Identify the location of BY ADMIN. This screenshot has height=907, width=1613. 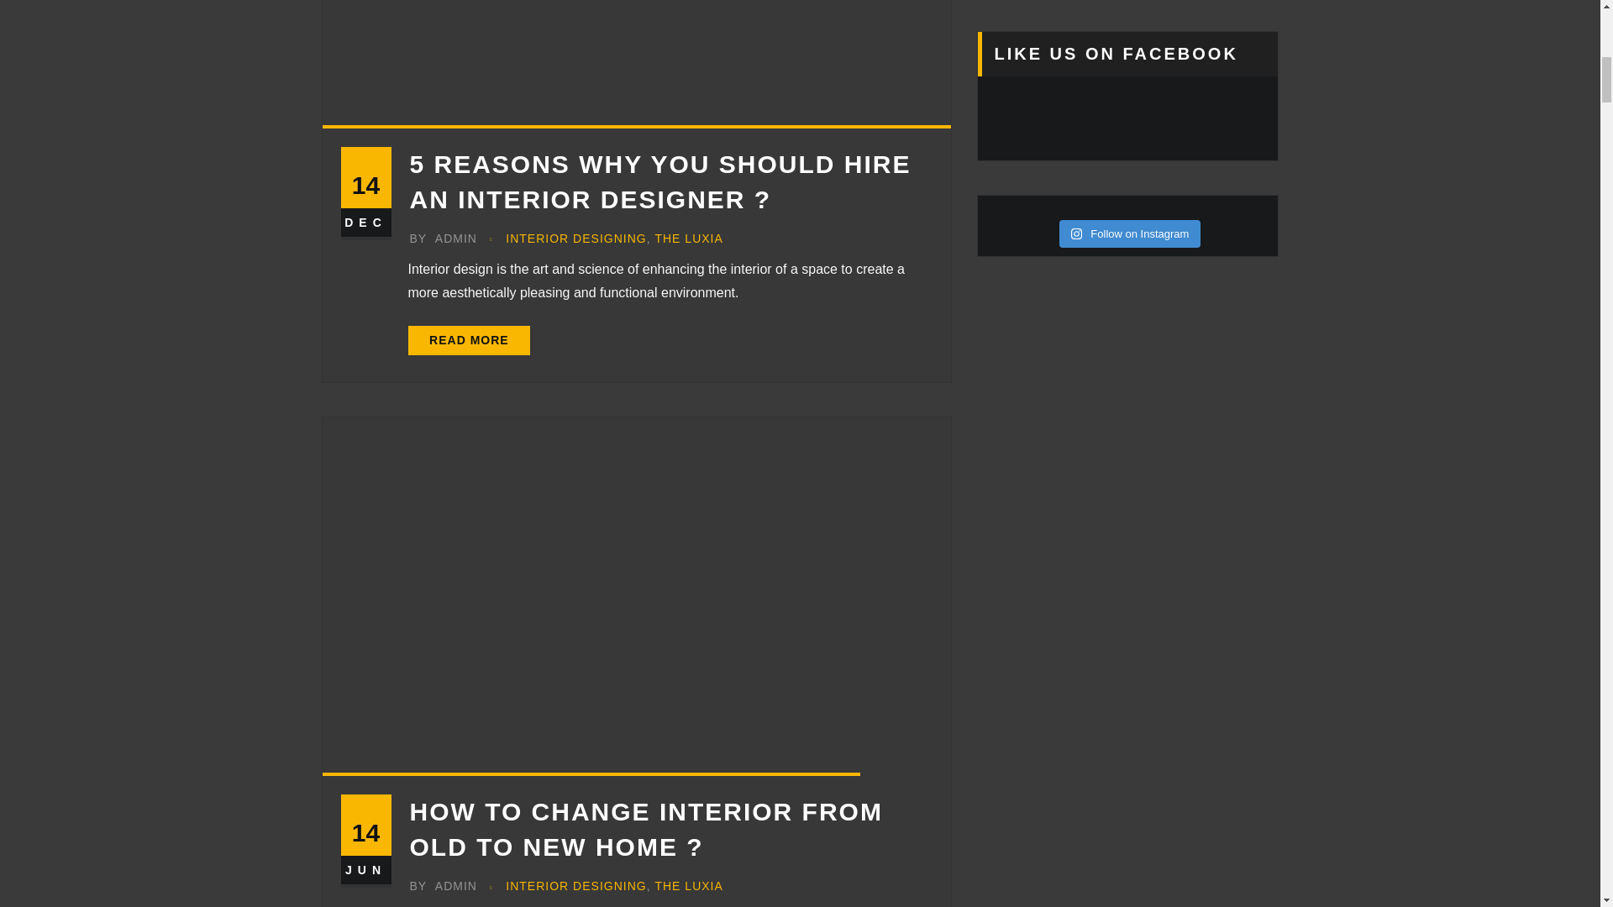
(444, 887).